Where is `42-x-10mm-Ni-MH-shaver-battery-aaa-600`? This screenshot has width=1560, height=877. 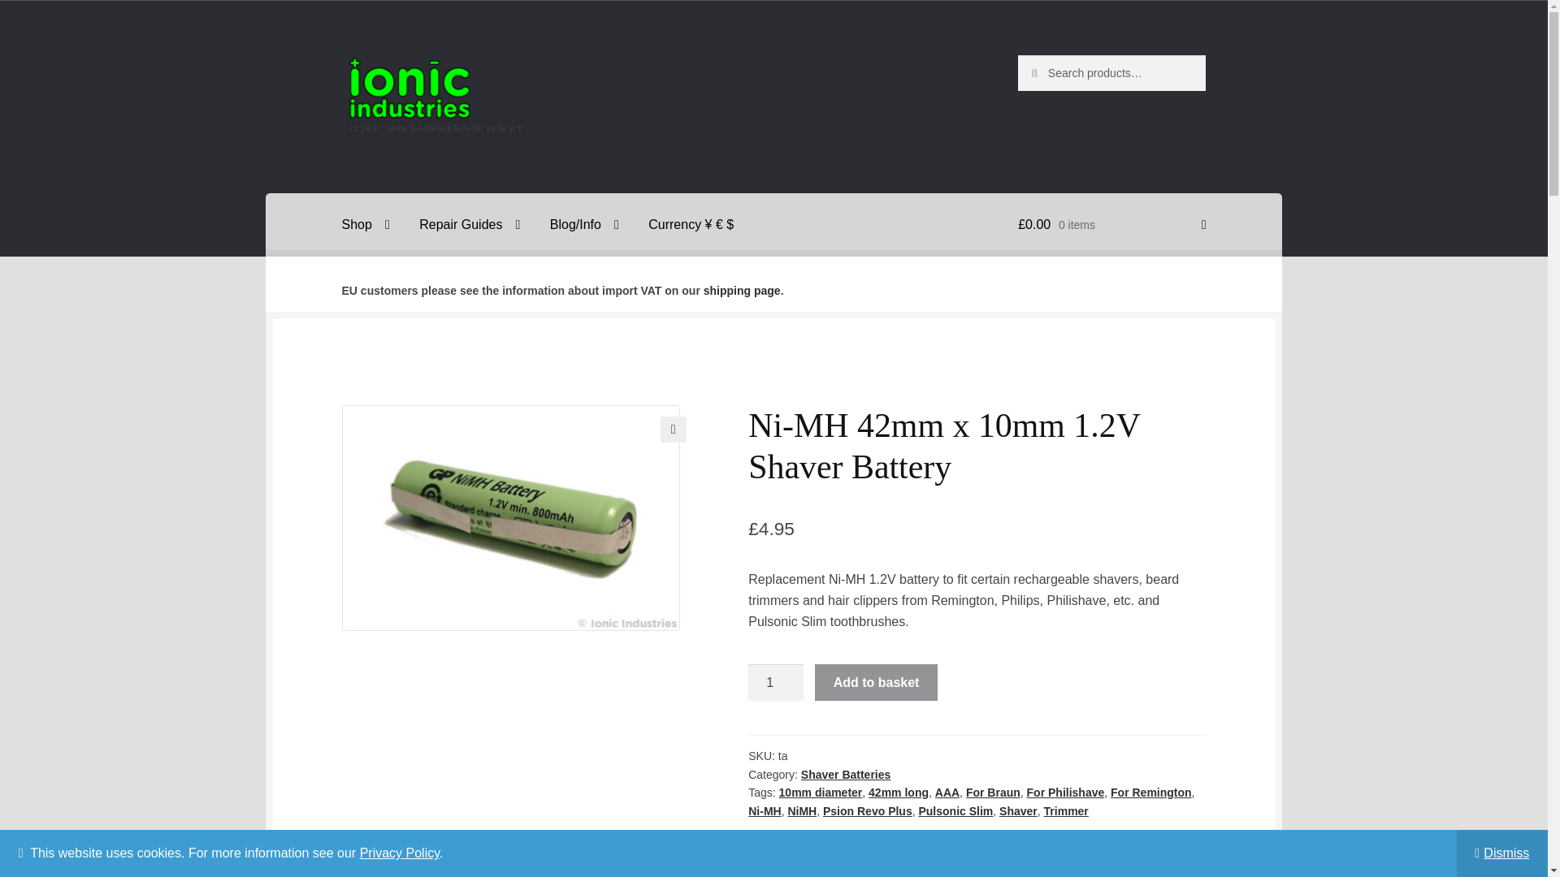
42-x-10mm-Ni-MH-shaver-battery-aaa-600 is located at coordinates (510, 517).